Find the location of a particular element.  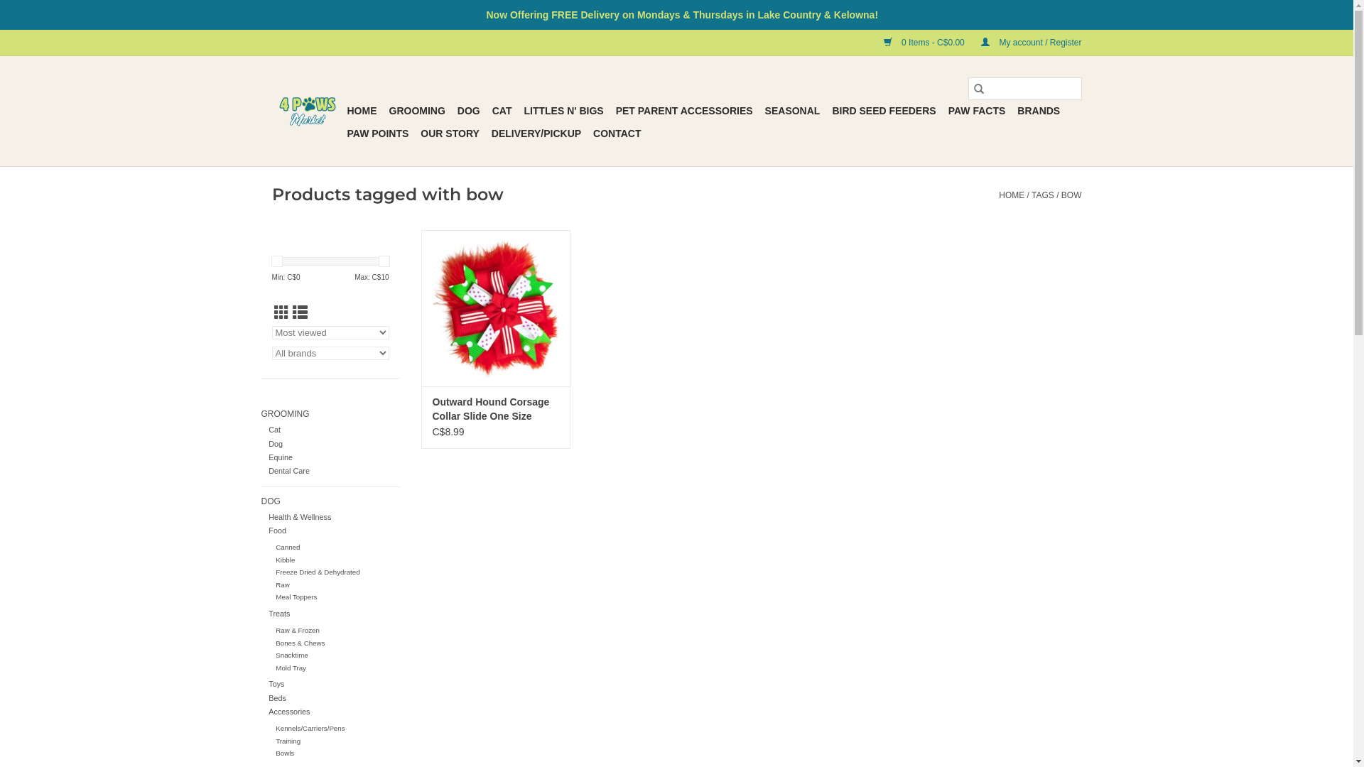

HOME is located at coordinates (1012, 195).